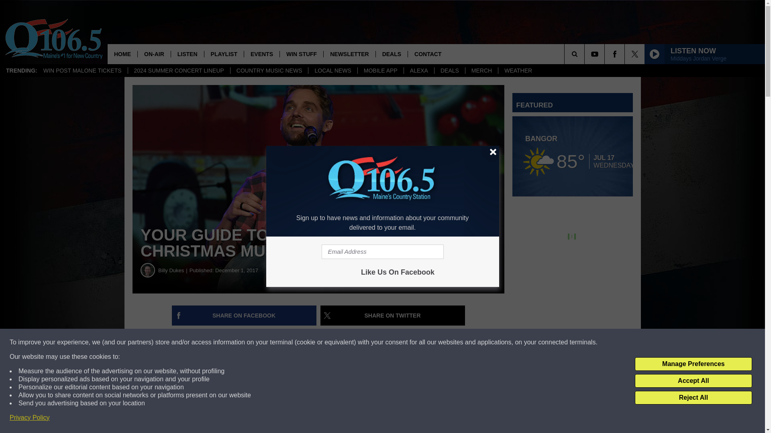 Image resolution: width=771 pixels, height=433 pixels. What do you see at coordinates (585, 54) in the screenshot?
I see `SEARCH` at bounding box center [585, 54].